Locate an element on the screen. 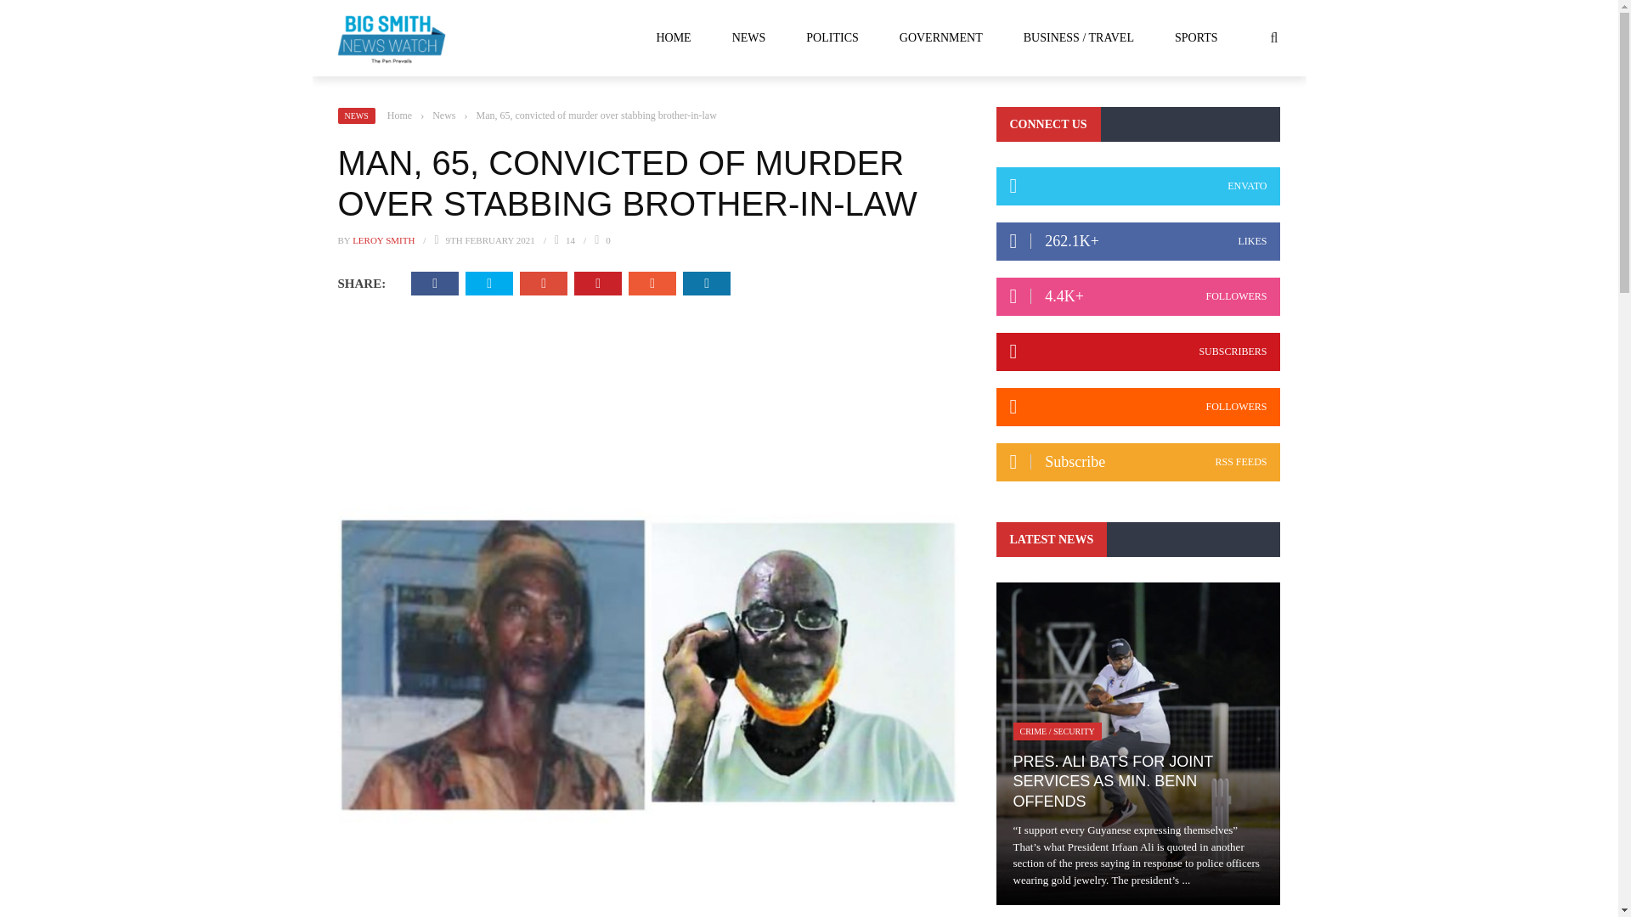  POLITICS is located at coordinates (832, 37).